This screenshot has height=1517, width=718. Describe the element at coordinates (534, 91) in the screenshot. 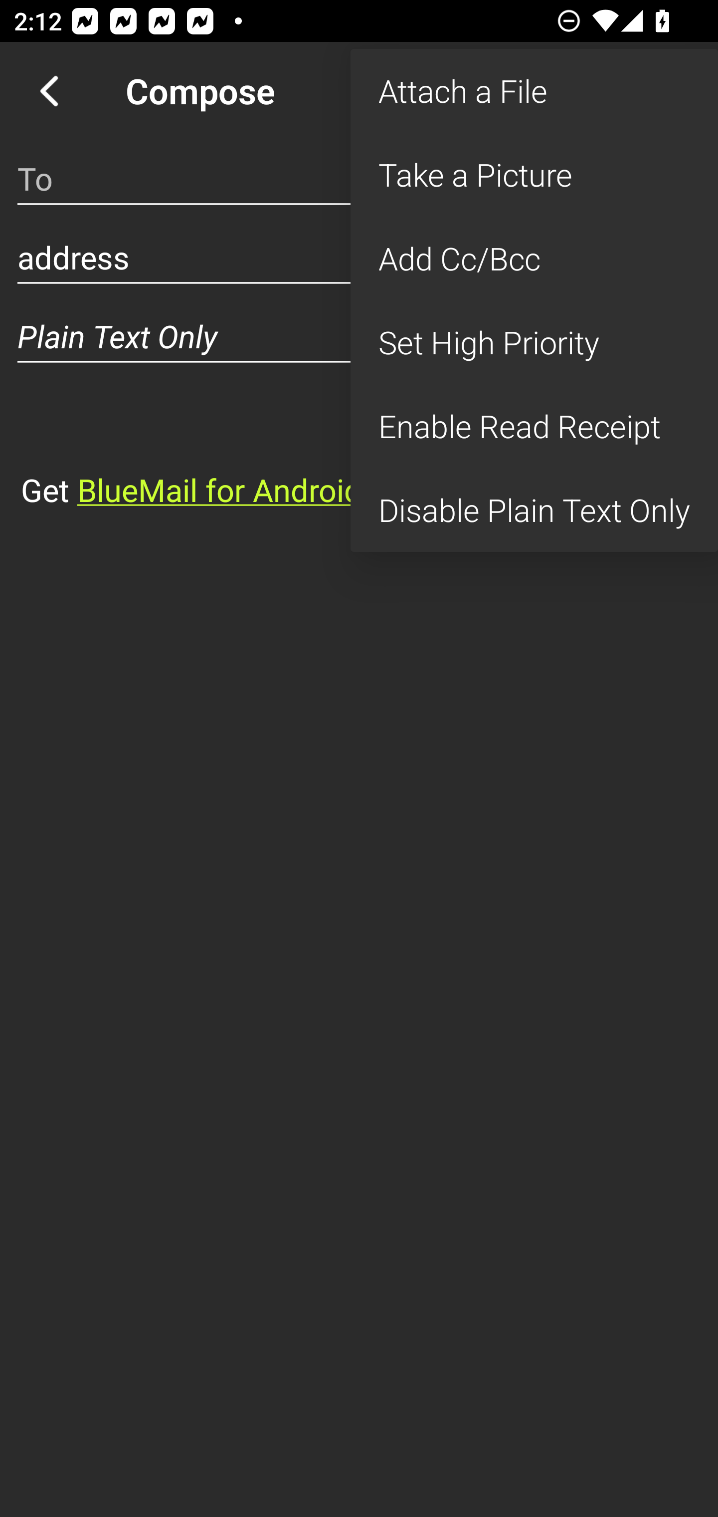

I see `Attach a File` at that location.